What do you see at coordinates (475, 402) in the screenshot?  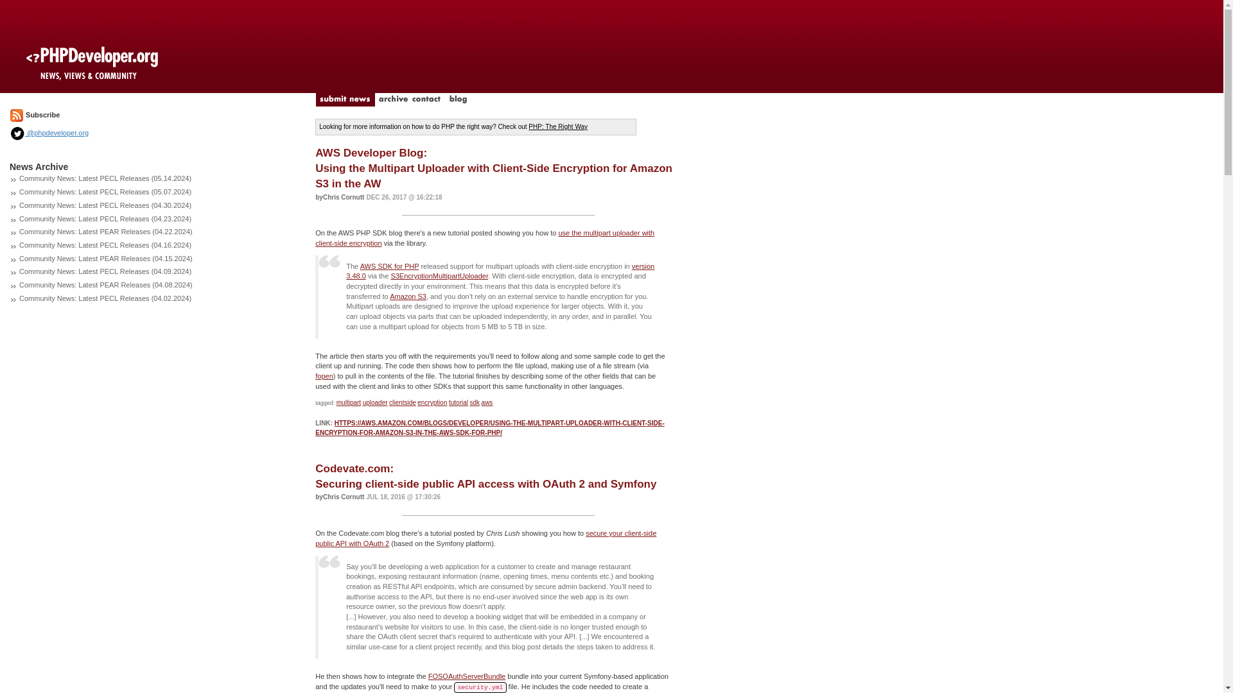 I see `sdk` at bounding box center [475, 402].